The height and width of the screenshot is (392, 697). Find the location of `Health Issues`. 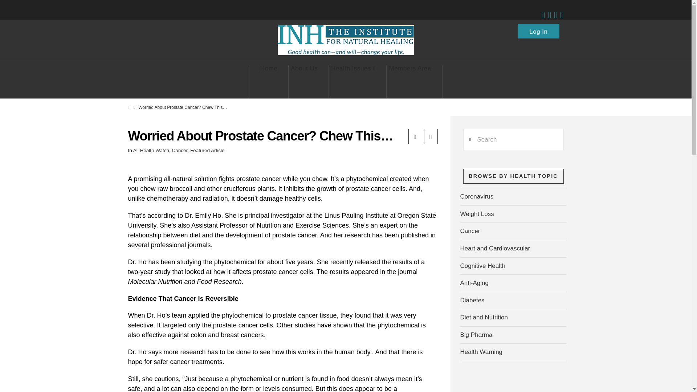

Health Issues is located at coordinates (353, 82).